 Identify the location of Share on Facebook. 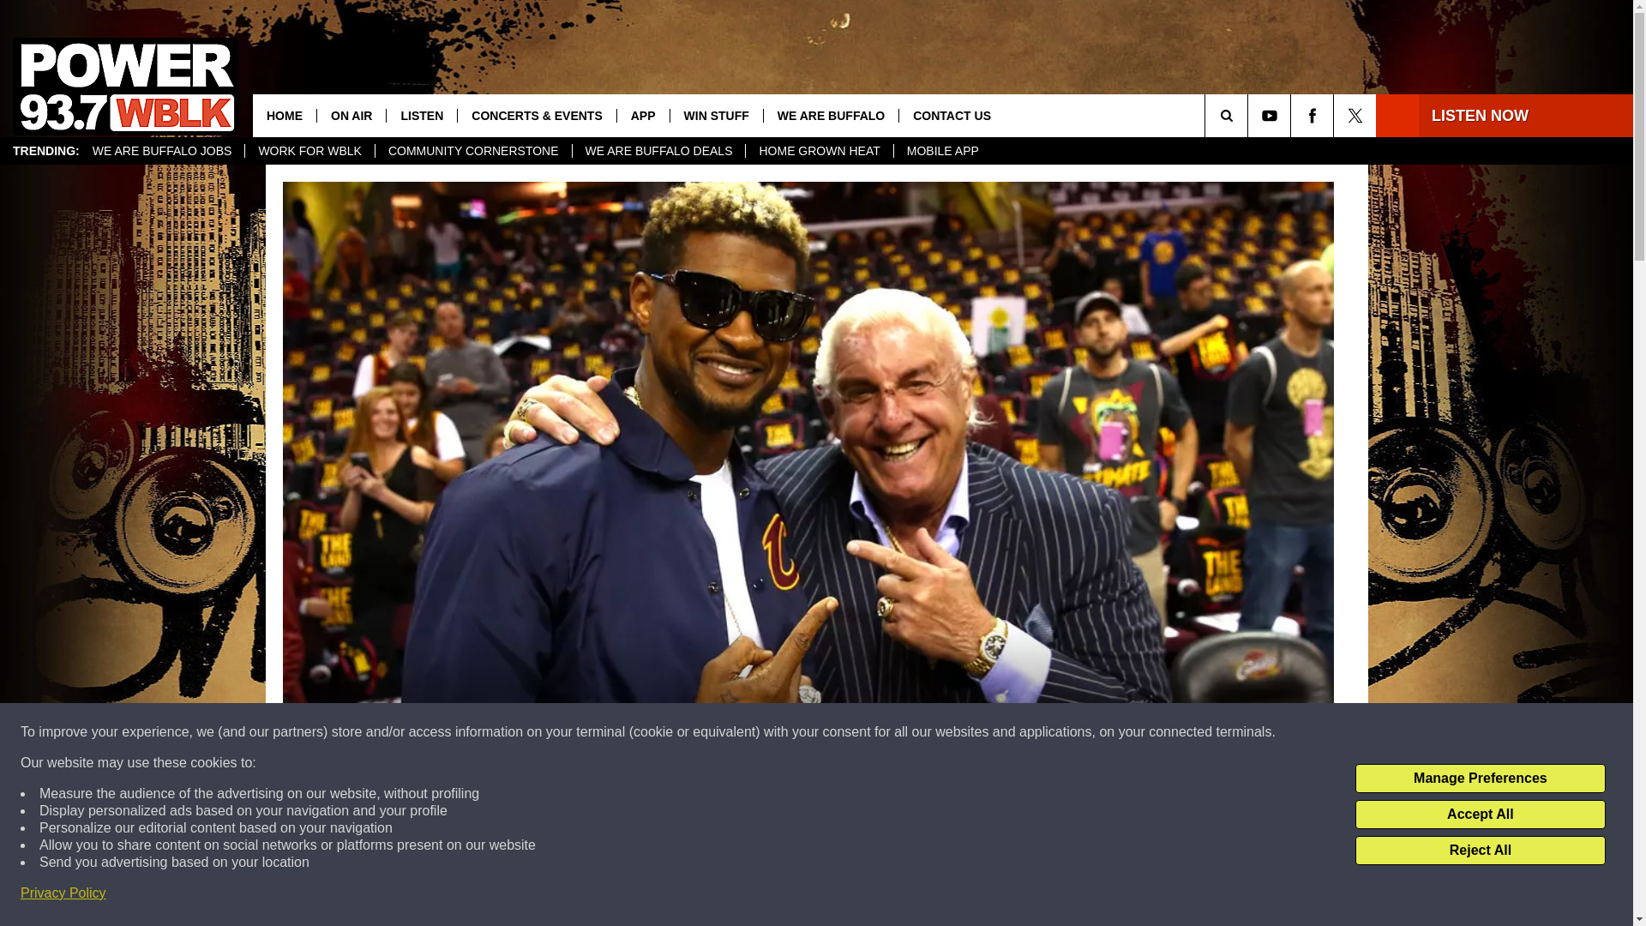
(586, 895).